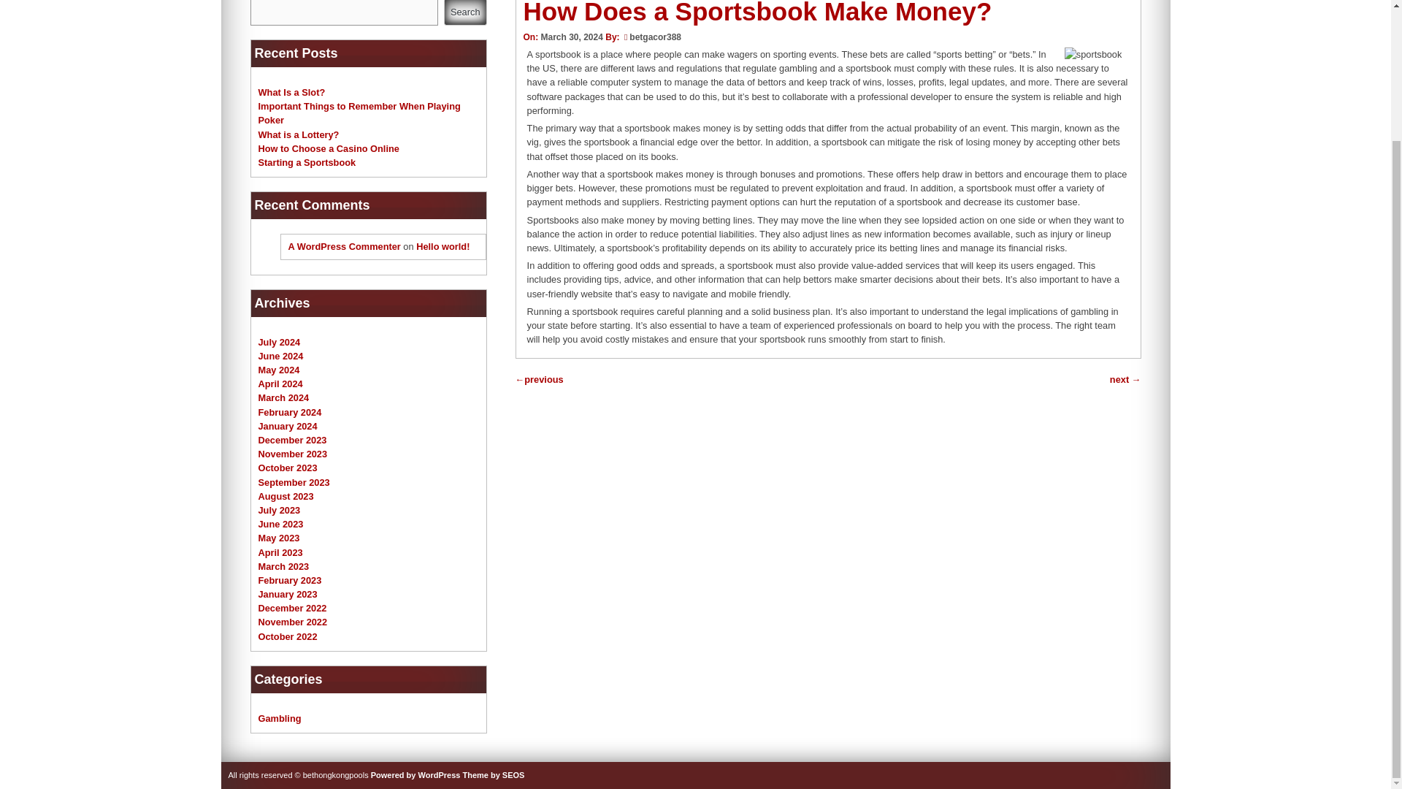 This screenshot has height=789, width=1402. Describe the element at coordinates (293, 621) in the screenshot. I see `November 2022` at that location.